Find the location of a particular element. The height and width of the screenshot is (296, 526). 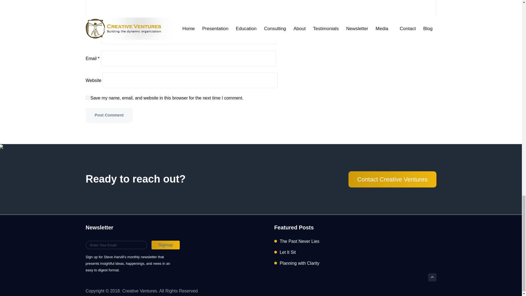

Signup is located at coordinates (165, 245).